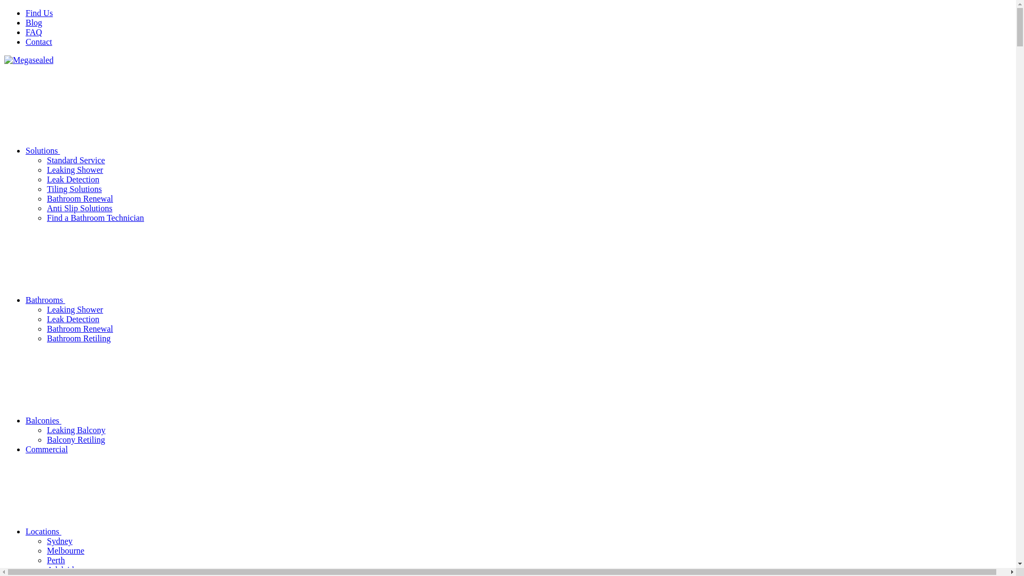  I want to click on Anti Slip Solutions, so click(80, 208).